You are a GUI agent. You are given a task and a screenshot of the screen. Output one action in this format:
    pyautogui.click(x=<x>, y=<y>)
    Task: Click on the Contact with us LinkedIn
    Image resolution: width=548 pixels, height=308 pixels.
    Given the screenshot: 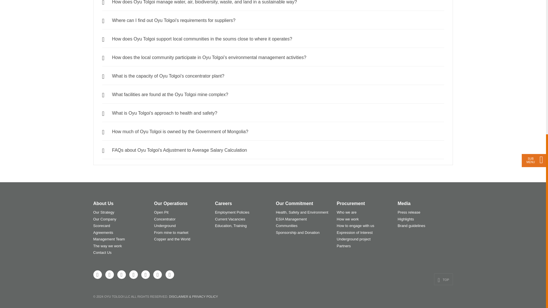 What is the action you would take?
    pyautogui.click(x=146, y=275)
    